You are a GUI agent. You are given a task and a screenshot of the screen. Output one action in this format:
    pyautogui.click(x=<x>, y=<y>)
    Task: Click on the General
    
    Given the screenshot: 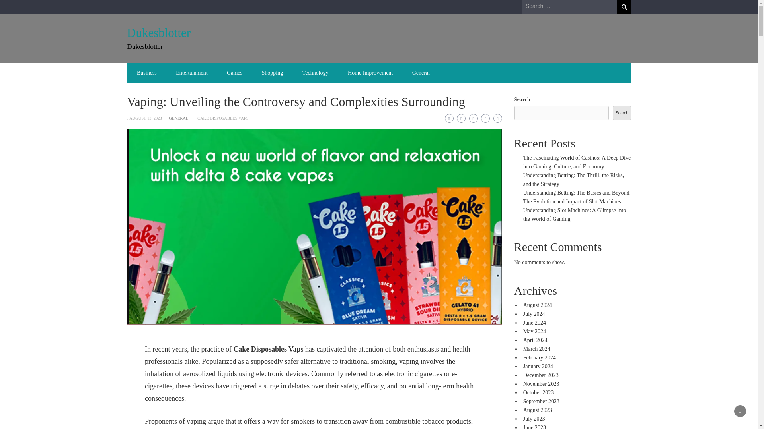 What is the action you would take?
    pyautogui.click(x=421, y=73)
    